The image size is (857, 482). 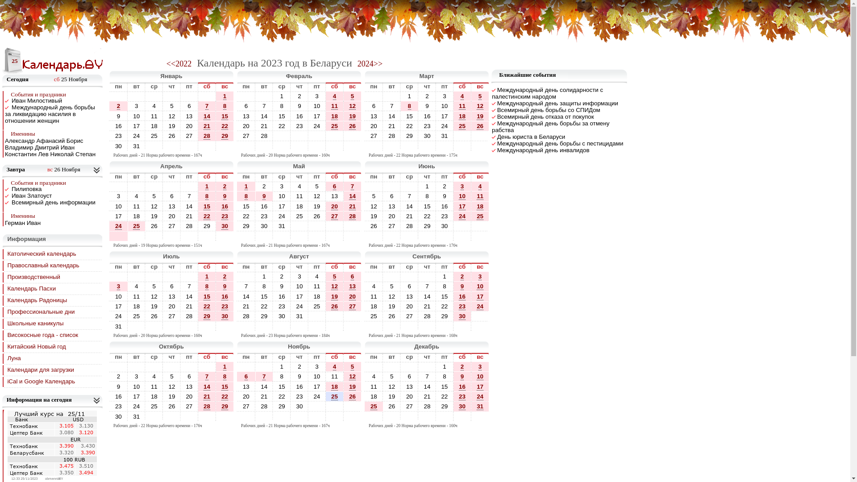 I want to click on 9, so click(x=225, y=196).